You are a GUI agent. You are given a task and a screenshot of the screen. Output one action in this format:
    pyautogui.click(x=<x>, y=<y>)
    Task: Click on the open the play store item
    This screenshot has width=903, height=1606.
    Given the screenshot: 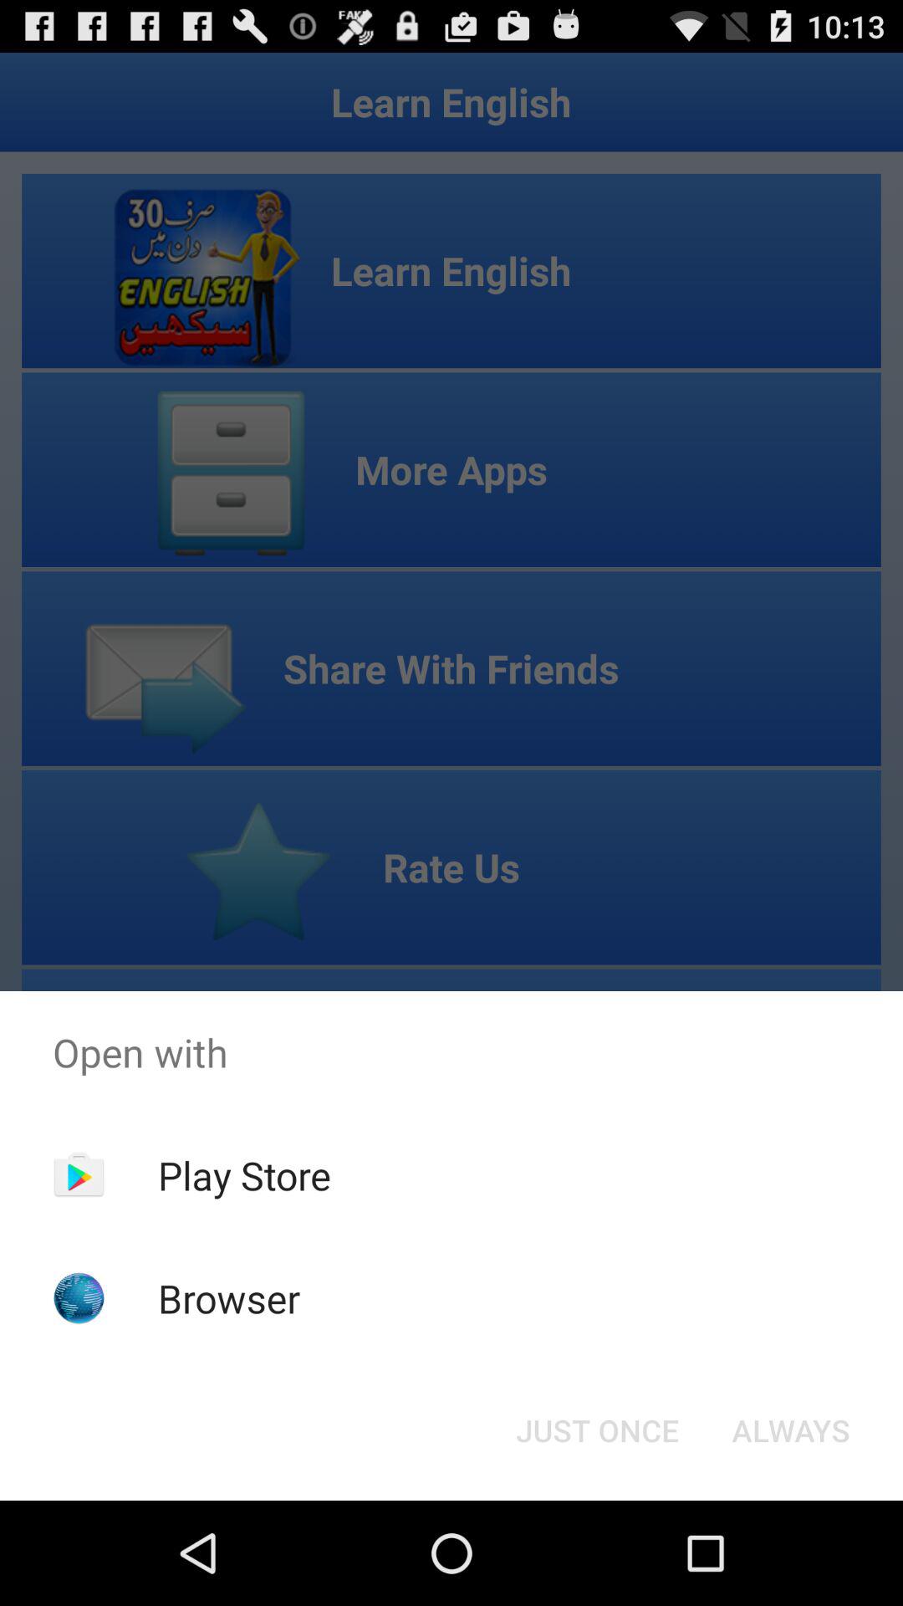 What is the action you would take?
    pyautogui.click(x=244, y=1175)
    